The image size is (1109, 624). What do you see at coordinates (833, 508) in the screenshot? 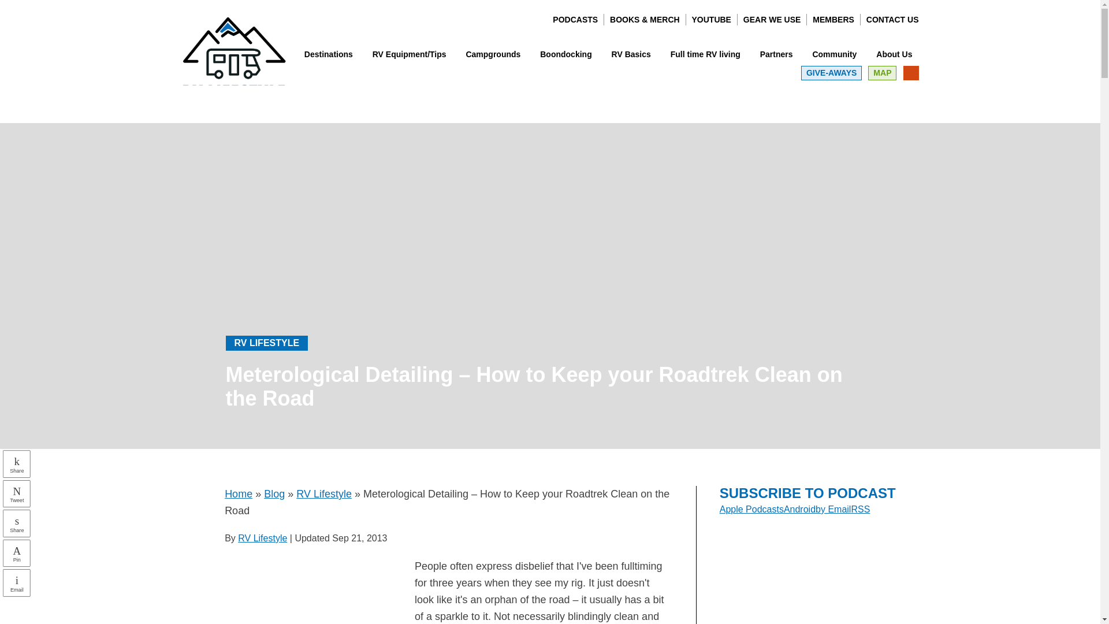
I see `Subscribe by Email` at bounding box center [833, 508].